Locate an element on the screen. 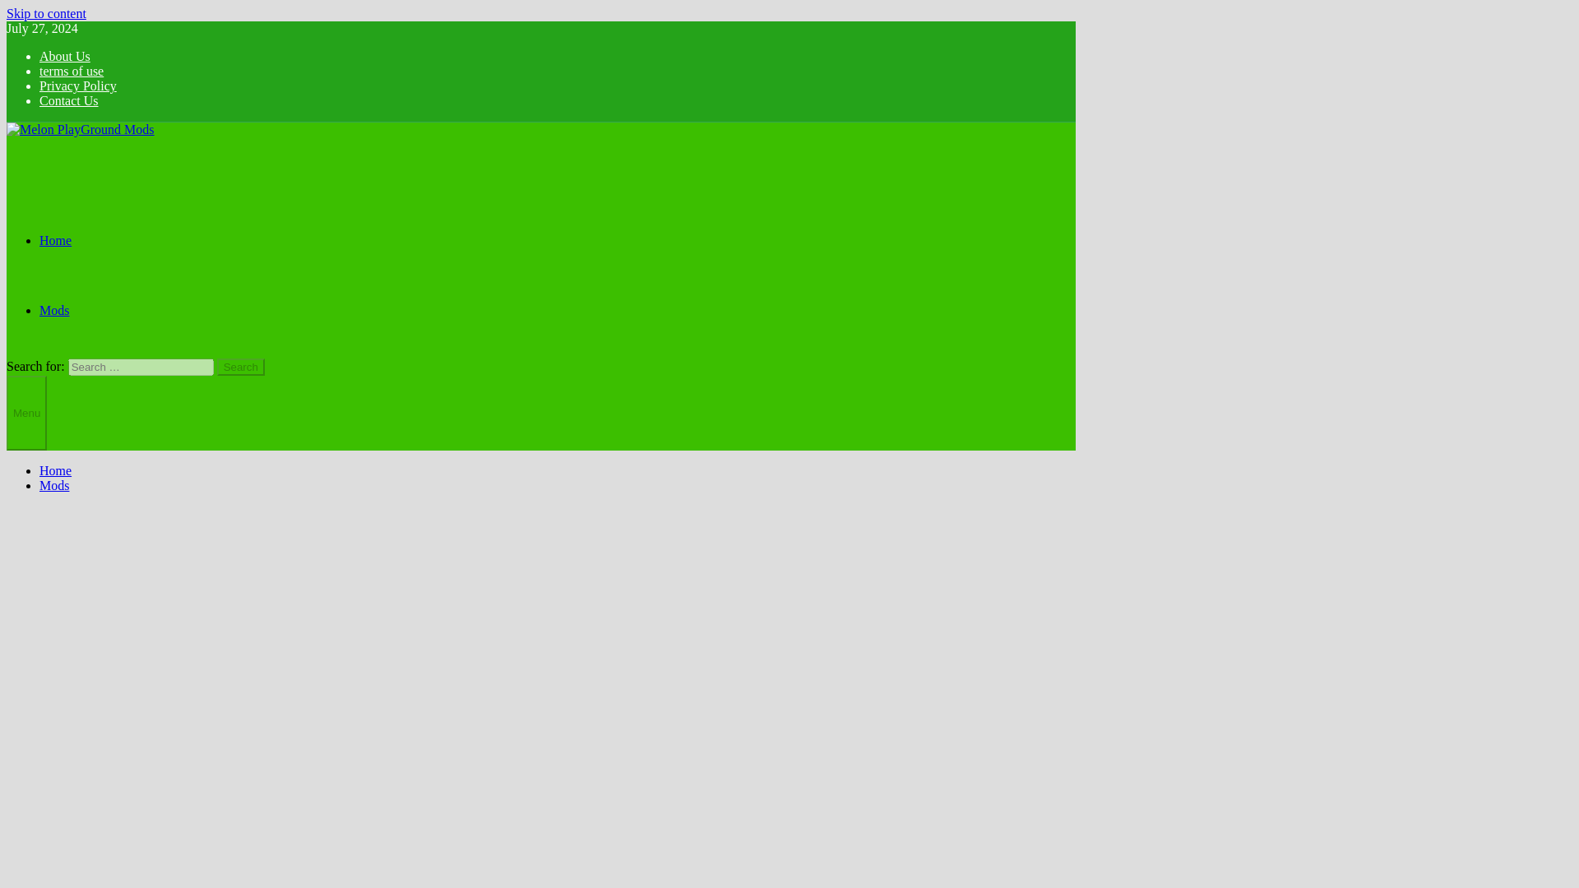 This screenshot has width=1579, height=888. Home is located at coordinates (55, 470).